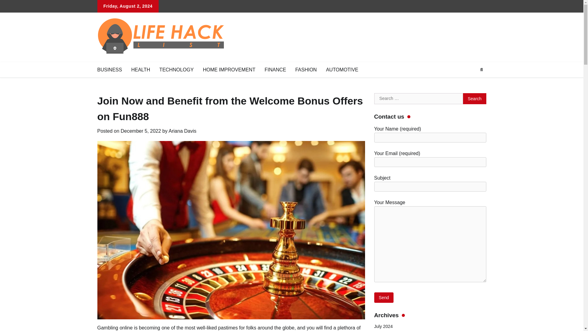 This screenshot has width=588, height=331. I want to click on FINANCE, so click(275, 70).